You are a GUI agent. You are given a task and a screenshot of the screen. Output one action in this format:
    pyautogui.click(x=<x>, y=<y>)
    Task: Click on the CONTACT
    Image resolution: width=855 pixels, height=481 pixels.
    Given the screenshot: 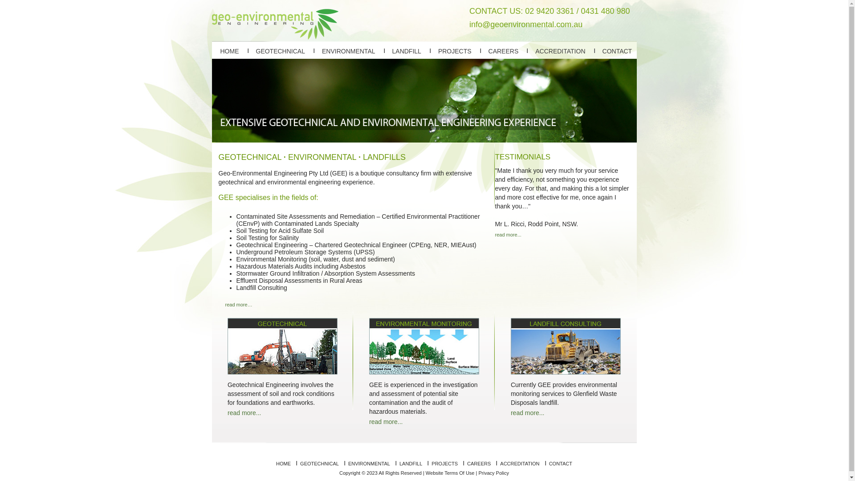 What is the action you would take?
    pyautogui.click(x=617, y=51)
    